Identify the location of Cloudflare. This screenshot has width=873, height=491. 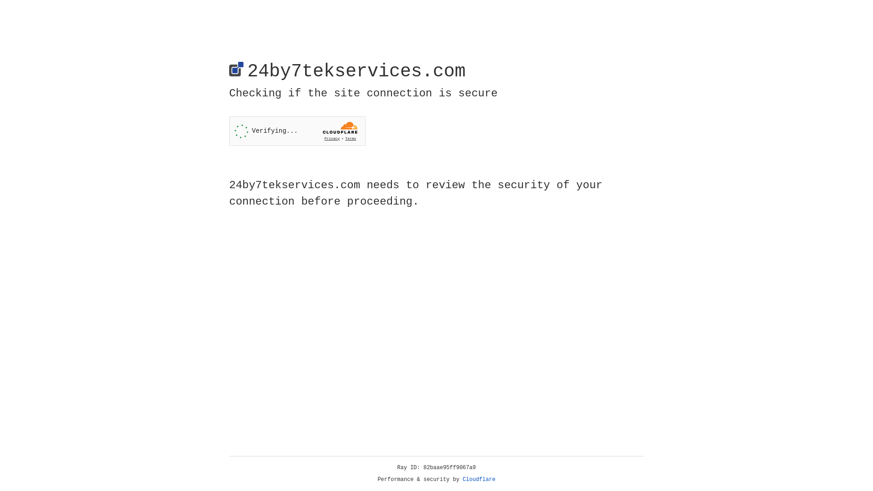
(479, 480).